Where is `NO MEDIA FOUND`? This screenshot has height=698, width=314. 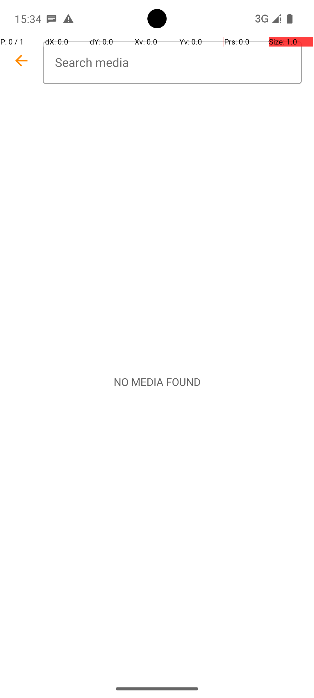 NO MEDIA FOUND is located at coordinates (157, 382).